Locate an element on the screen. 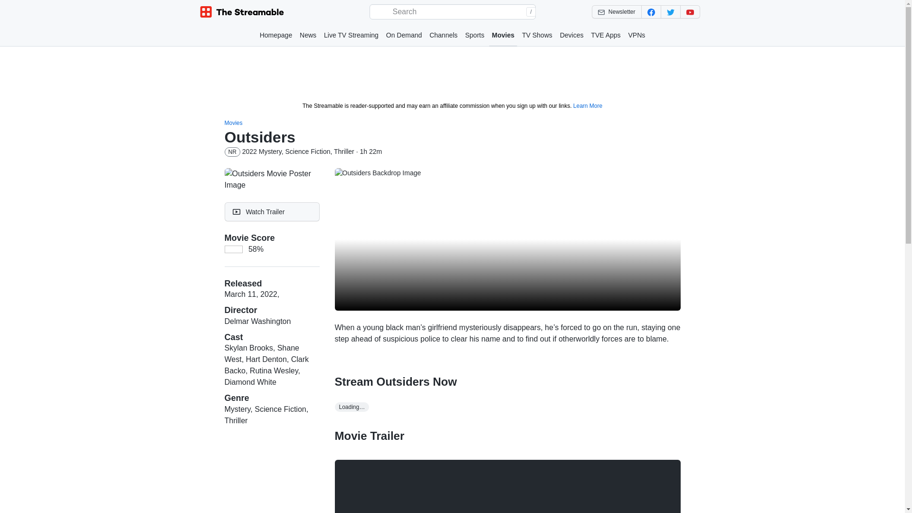  Homepage is located at coordinates (276, 35).